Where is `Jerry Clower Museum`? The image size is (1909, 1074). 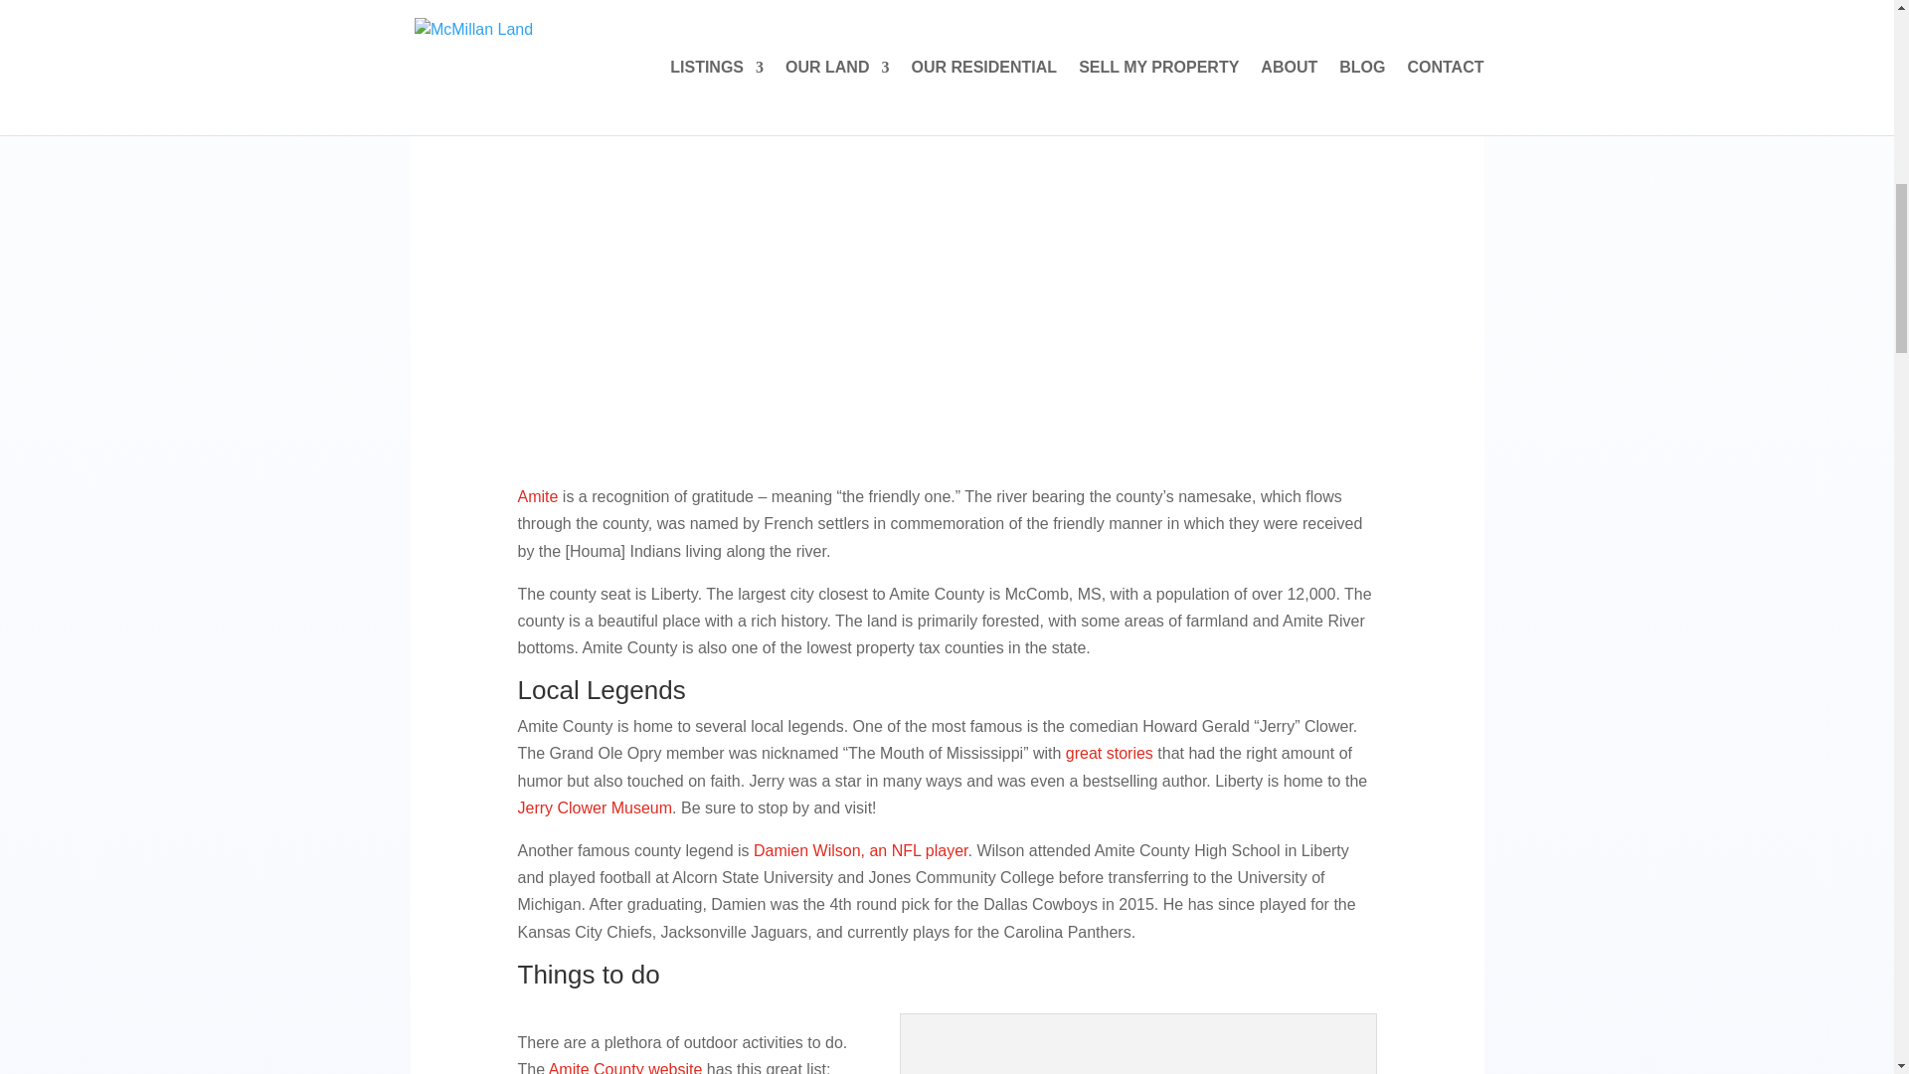
Jerry Clower Museum is located at coordinates (595, 807).